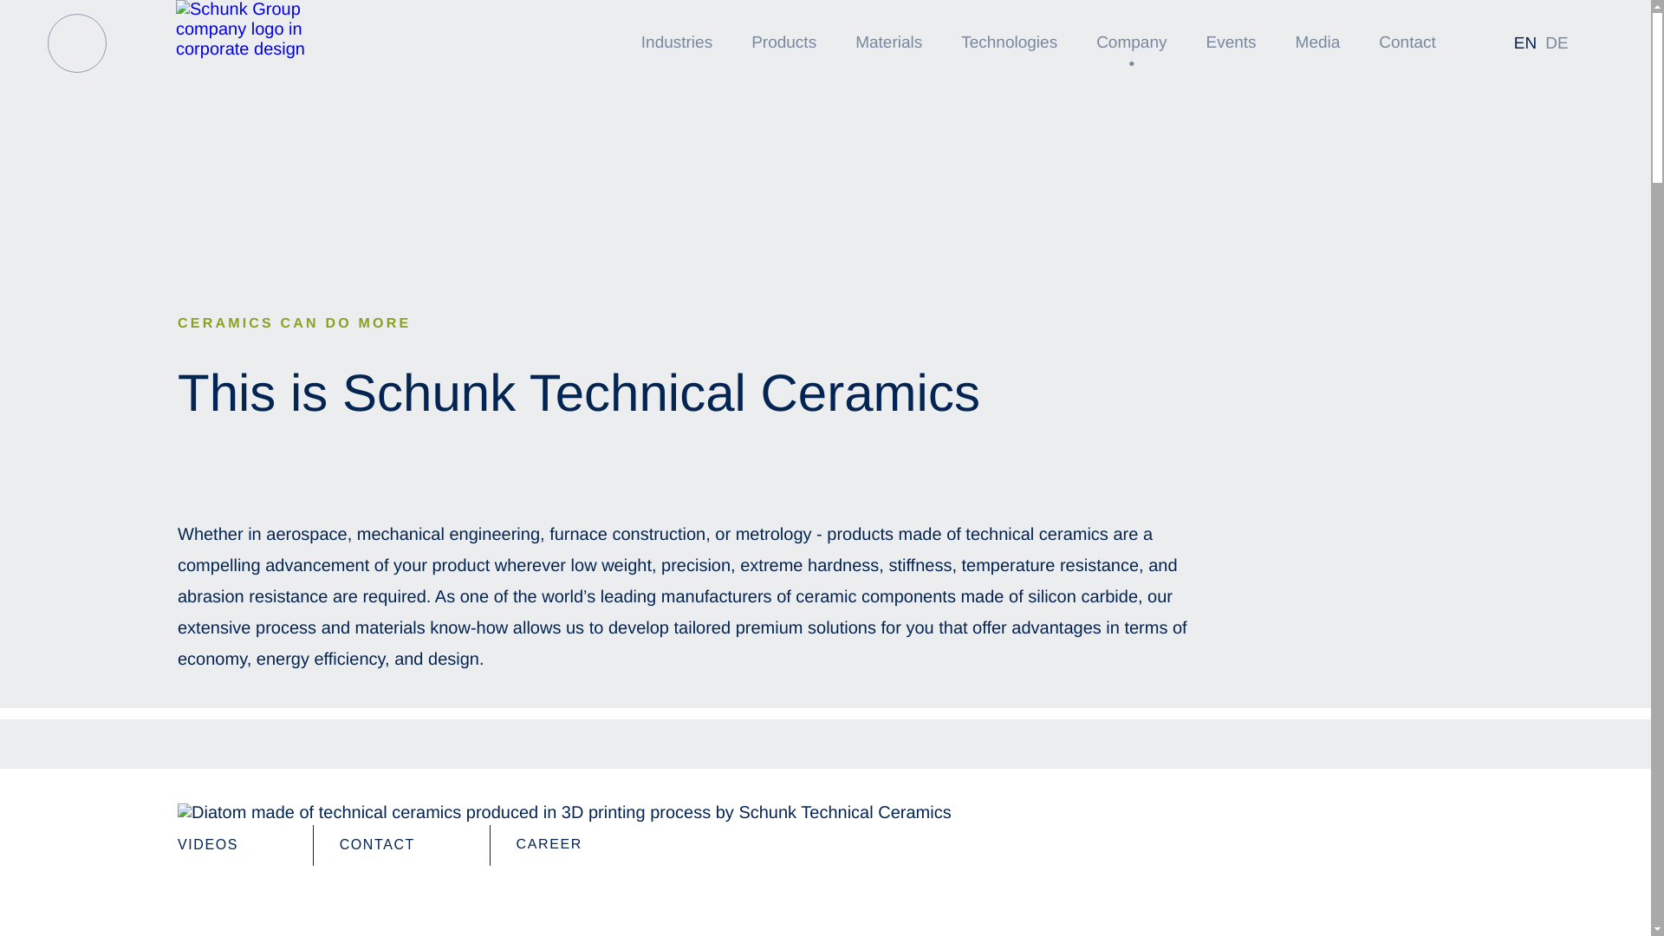 The image size is (1664, 936). What do you see at coordinates (401, 844) in the screenshot?
I see `Contact` at bounding box center [401, 844].